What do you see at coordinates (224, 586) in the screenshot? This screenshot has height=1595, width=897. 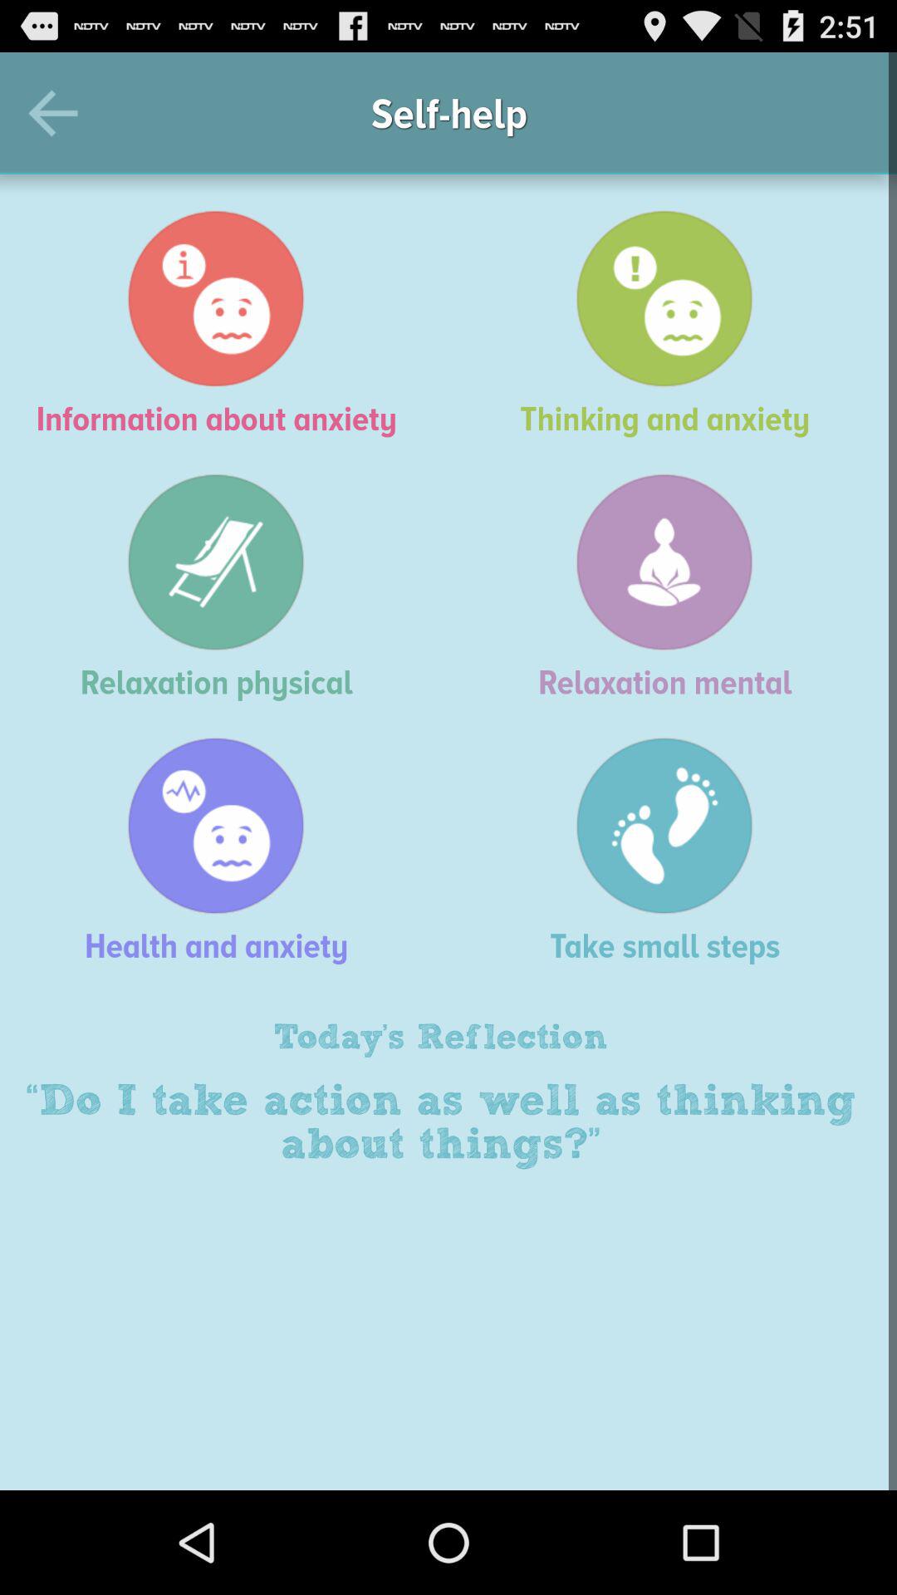 I see `turn on the item above the health and anxiety` at bounding box center [224, 586].